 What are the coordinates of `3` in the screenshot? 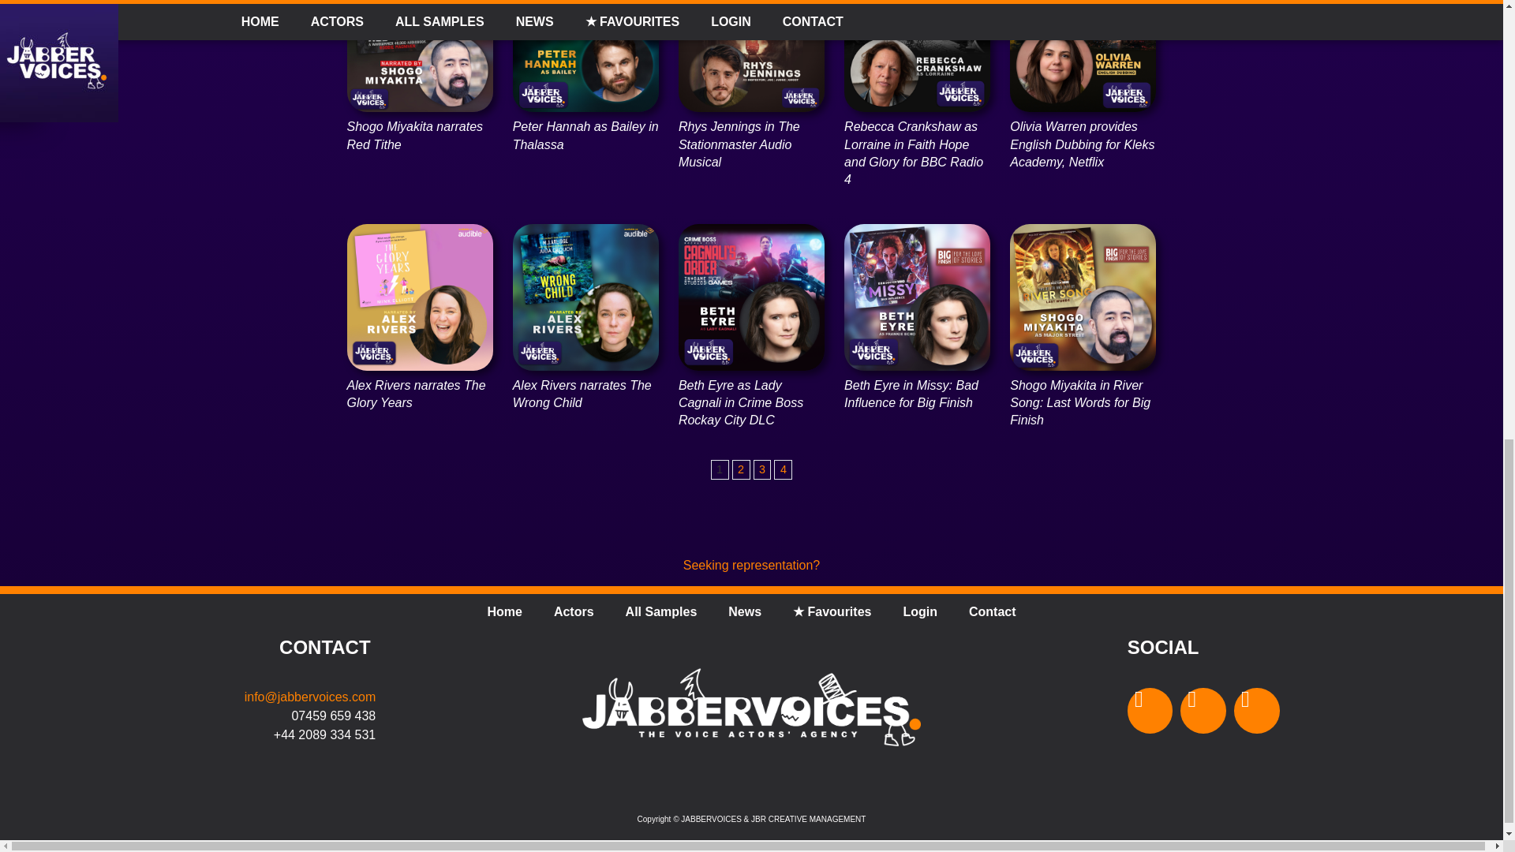 It's located at (762, 470).